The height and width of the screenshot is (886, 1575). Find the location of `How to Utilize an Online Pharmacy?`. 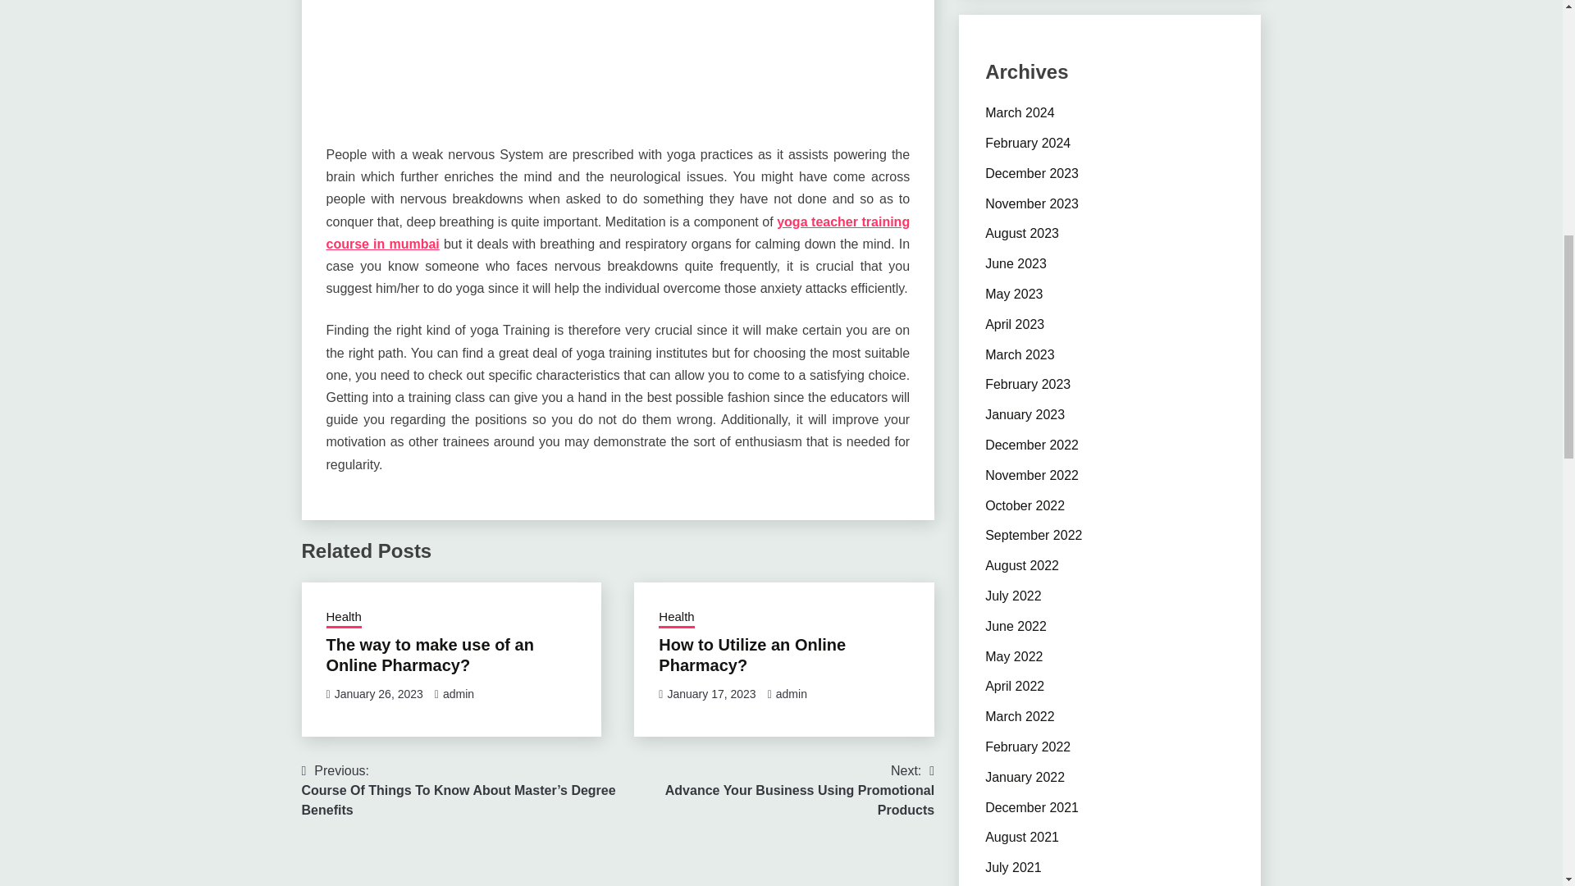

How to Utilize an Online Pharmacy? is located at coordinates (751, 655).